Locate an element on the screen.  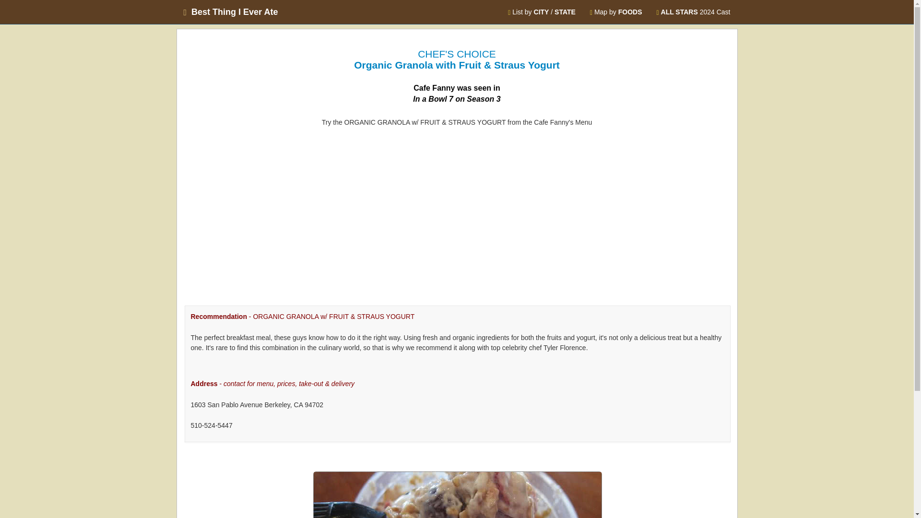
ALL STARS 2024 Cast is located at coordinates (693, 12).